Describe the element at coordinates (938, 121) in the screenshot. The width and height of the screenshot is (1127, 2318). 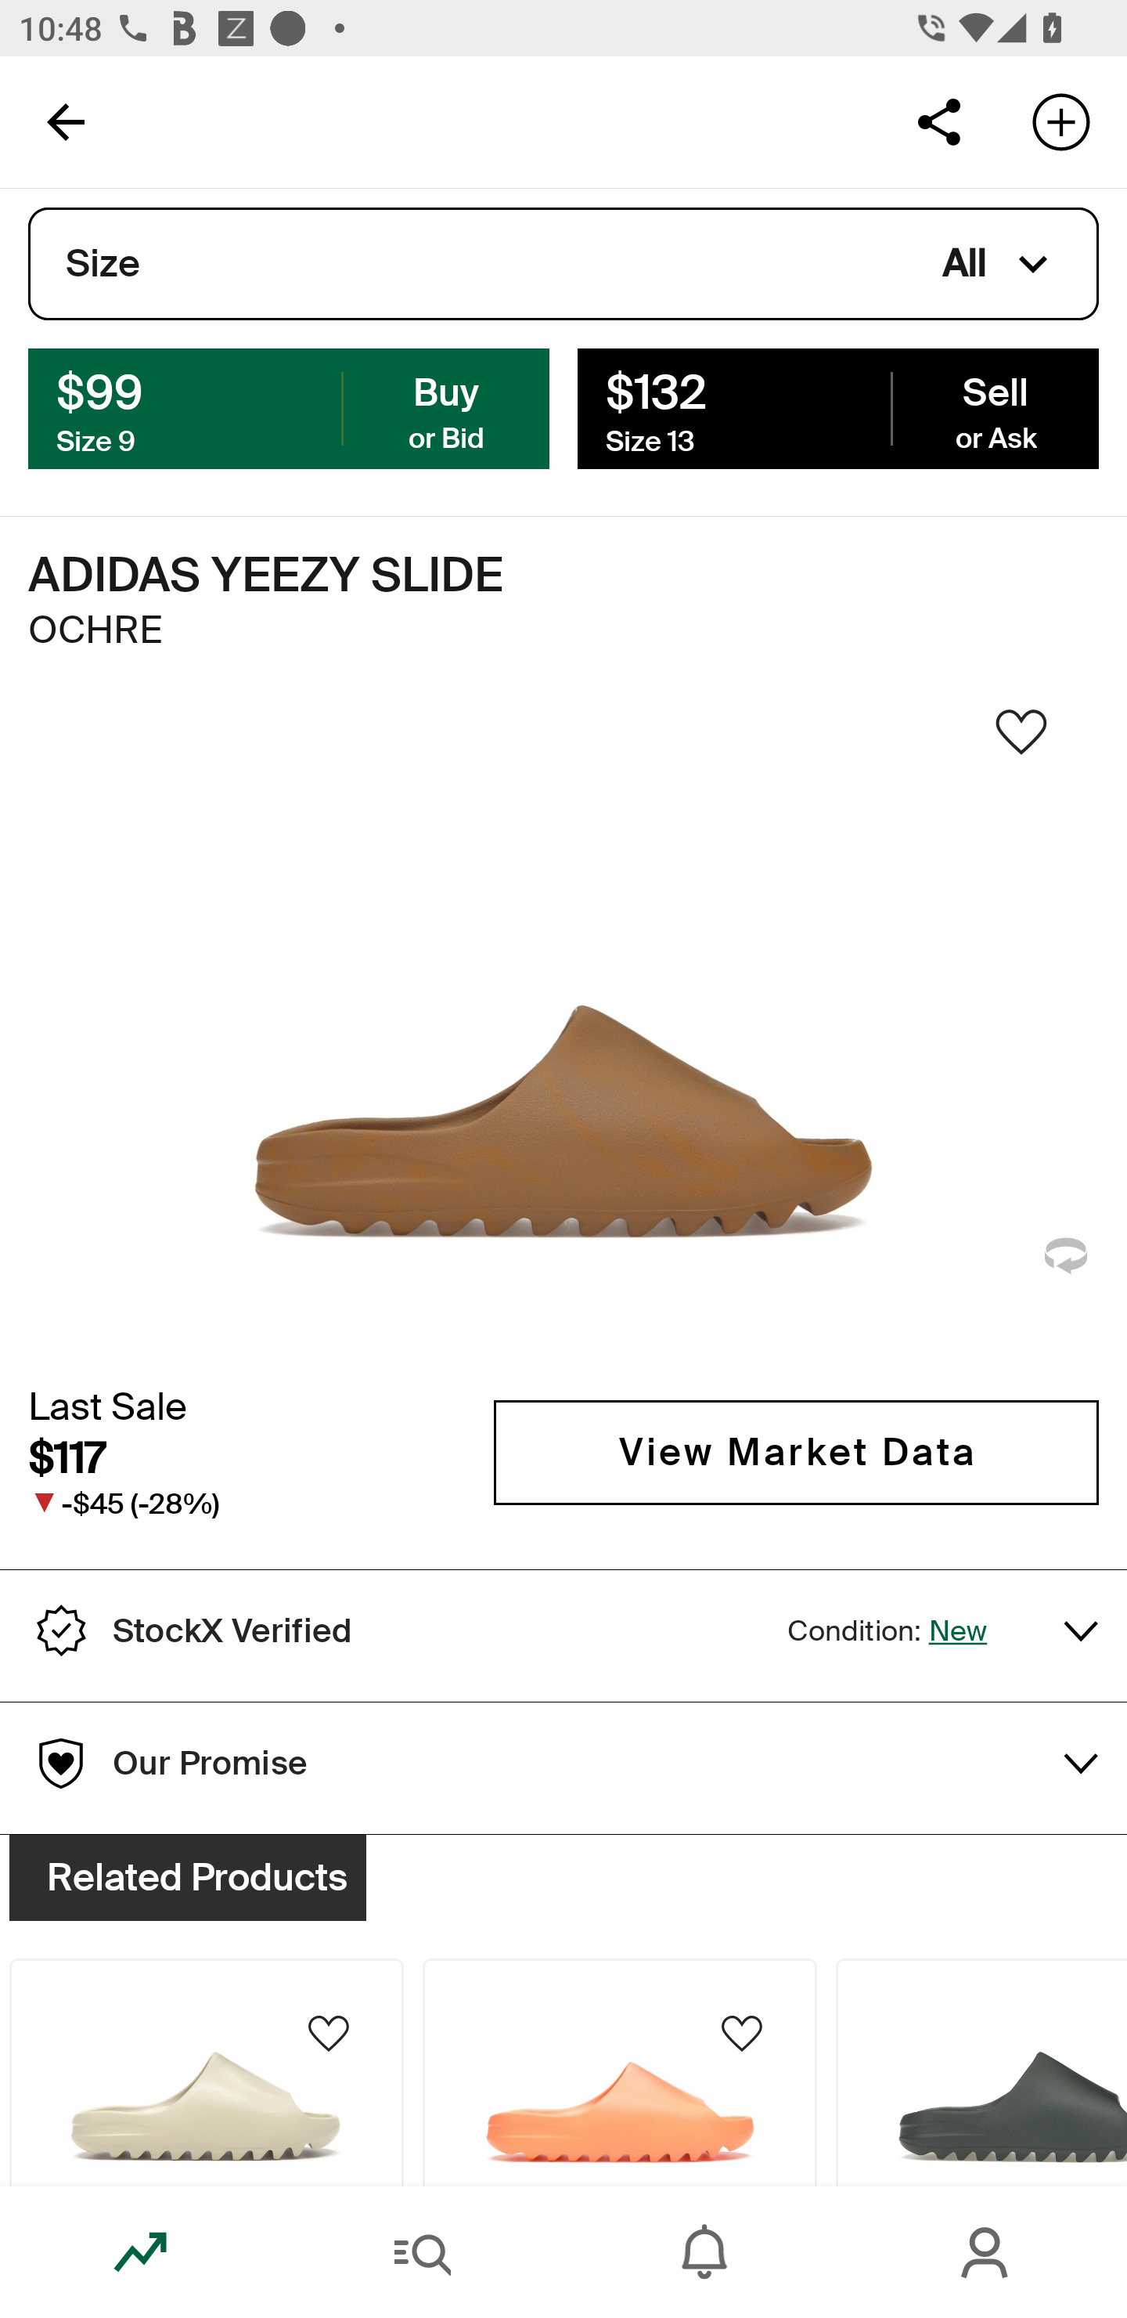
I see `Share` at that location.